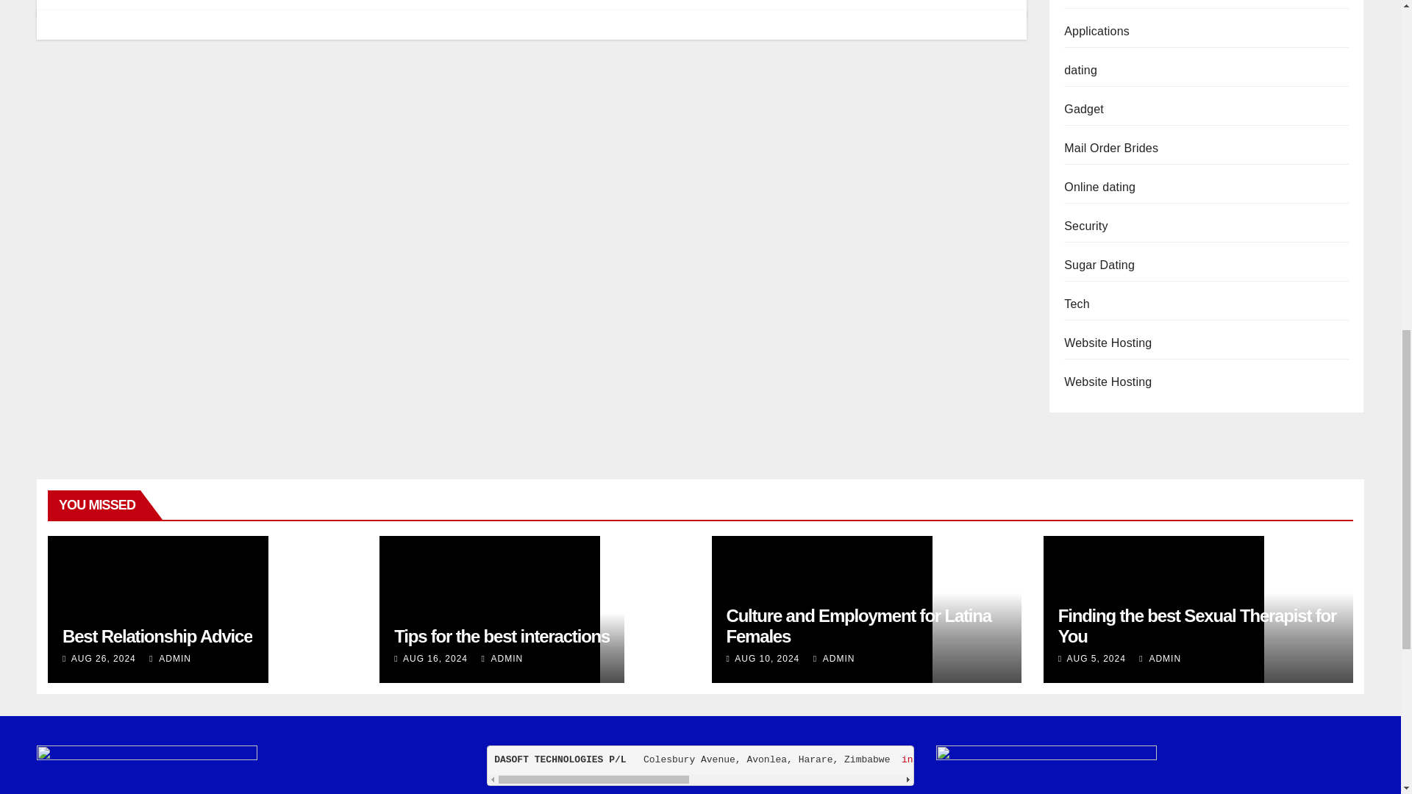  What do you see at coordinates (1084, 109) in the screenshot?
I see `Gadget` at bounding box center [1084, 109].